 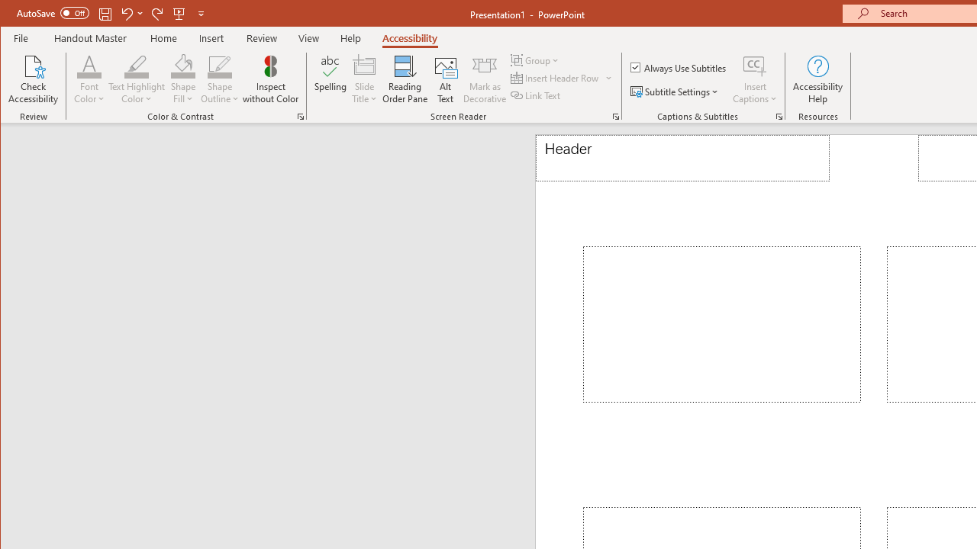 I want to click on Subtitle Settings, so click(x=676, y=91).